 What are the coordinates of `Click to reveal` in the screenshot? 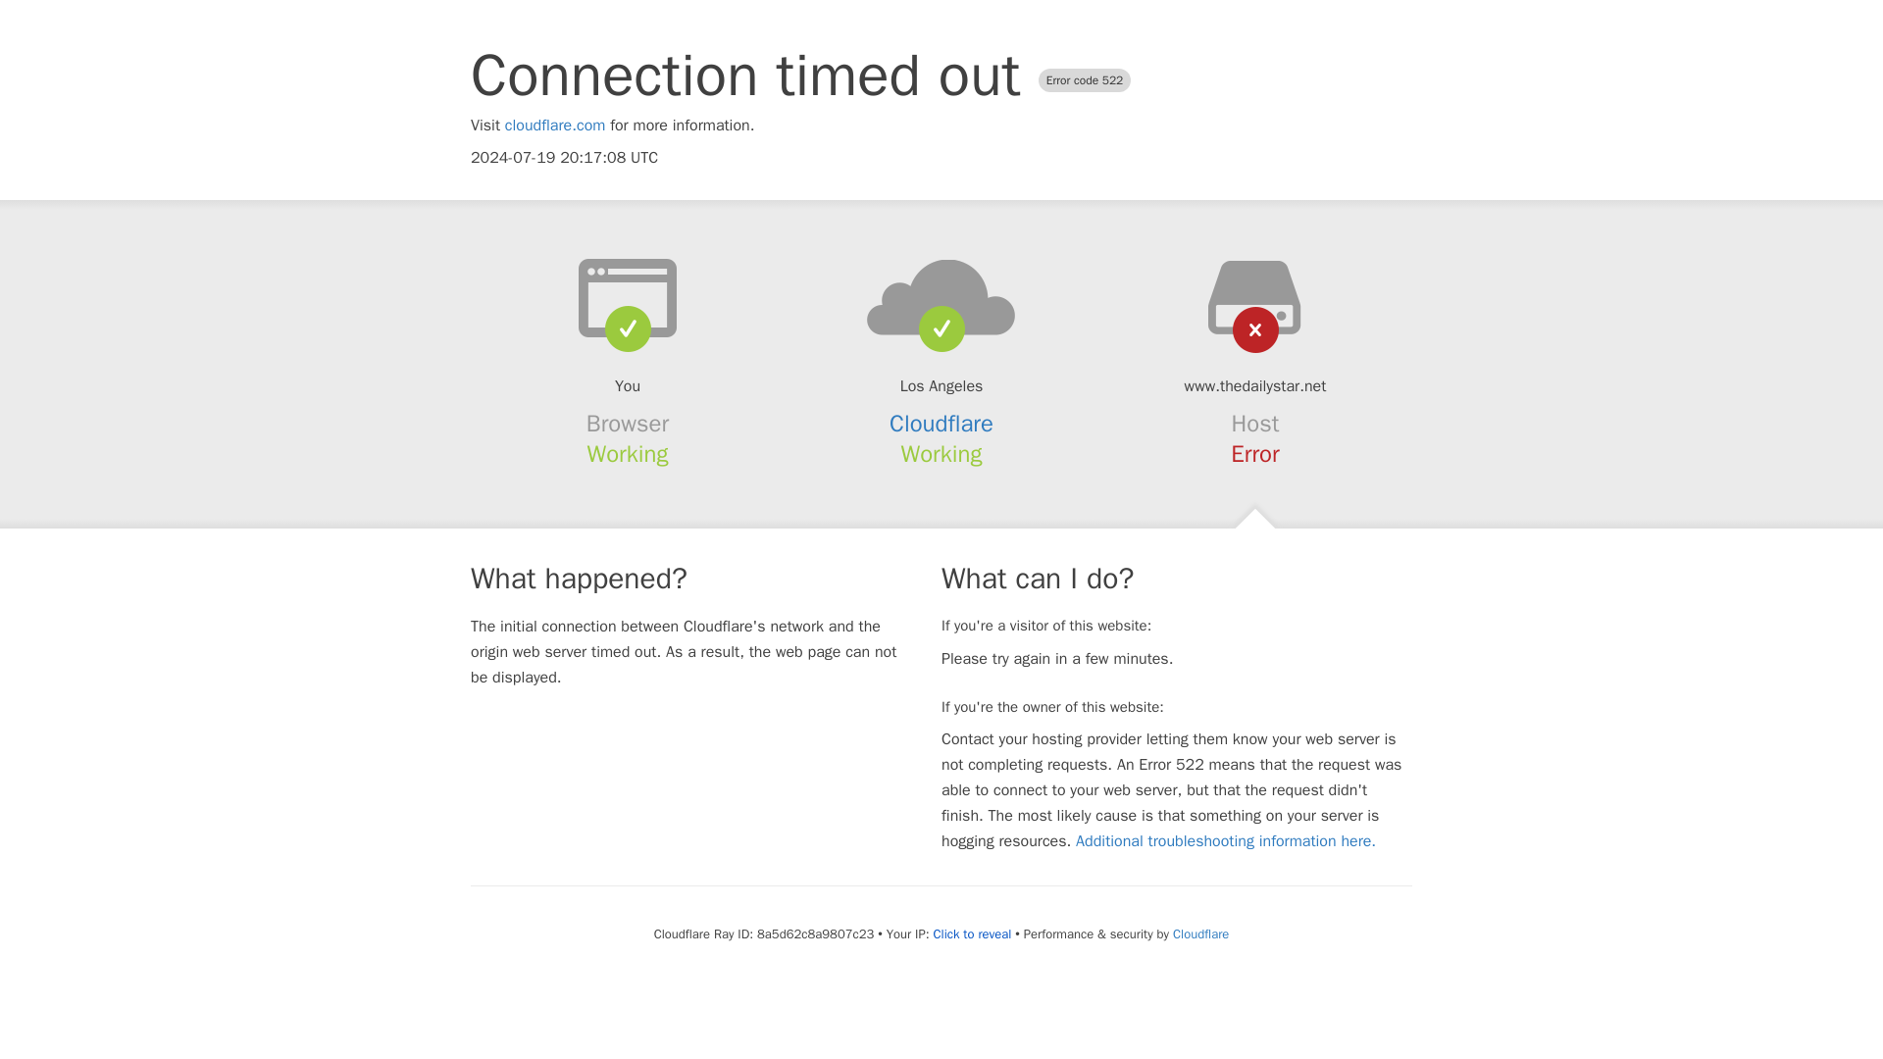 It's located at (971, 933).